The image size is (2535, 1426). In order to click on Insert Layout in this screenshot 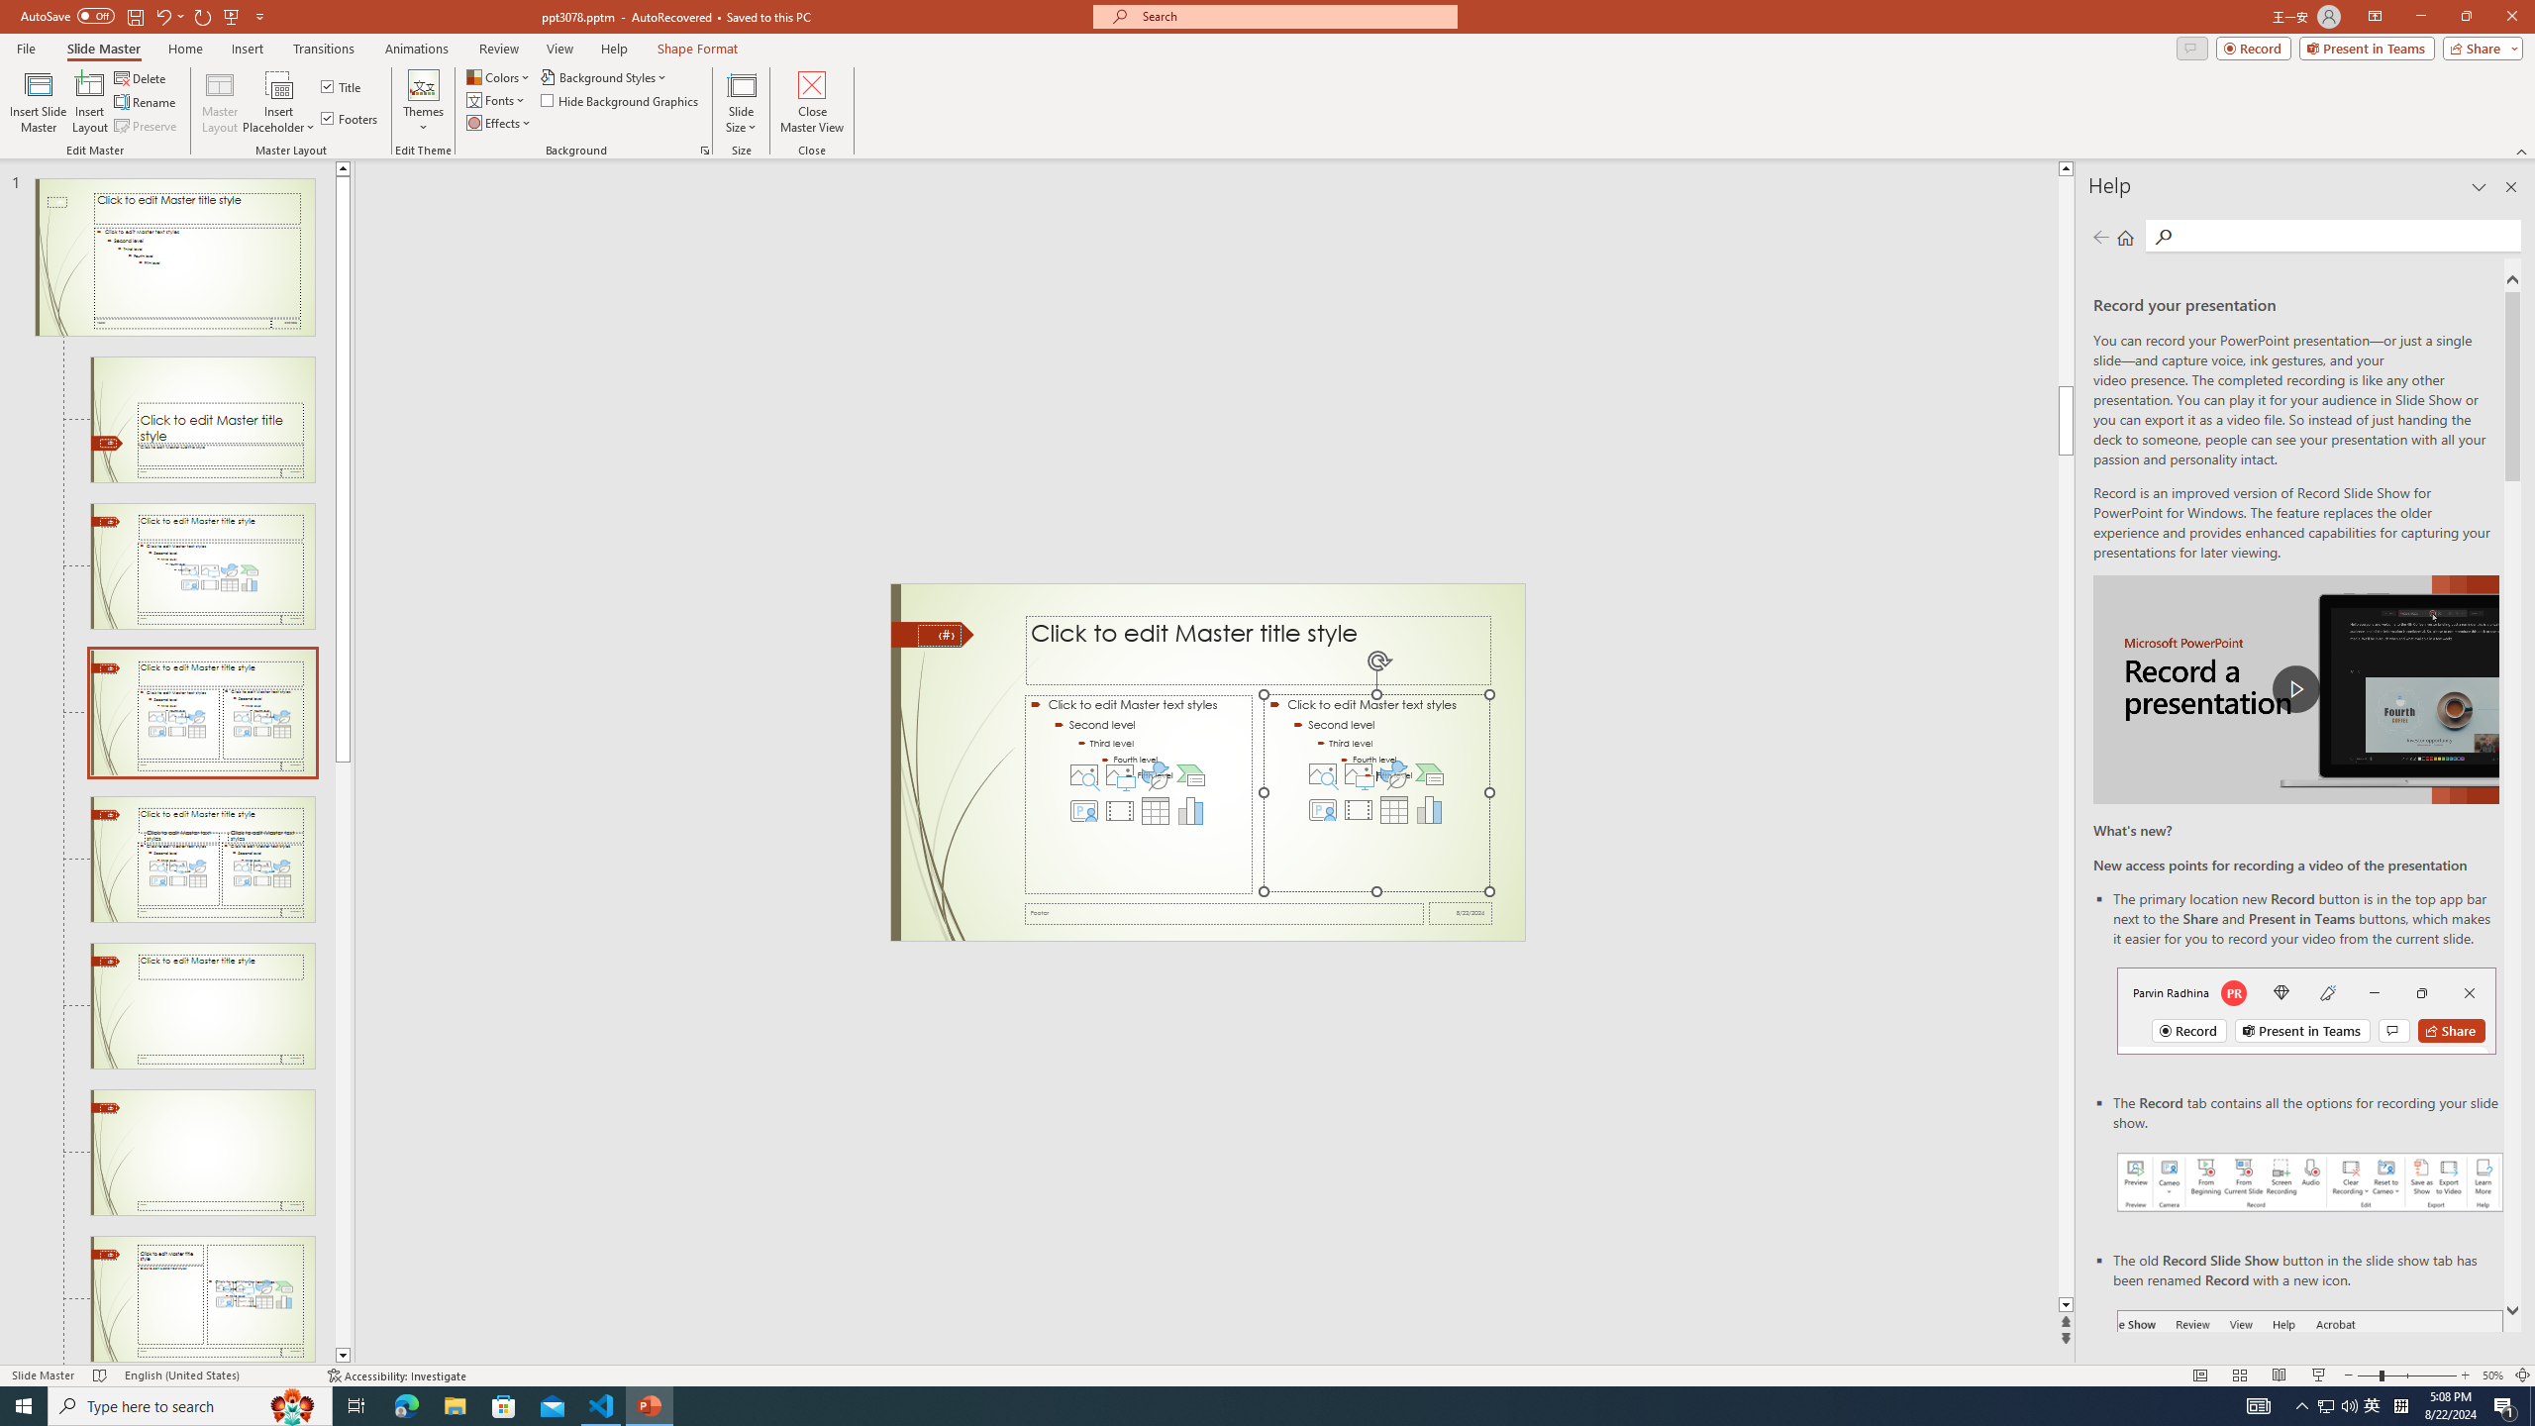, I will do `click(89, 102)`.